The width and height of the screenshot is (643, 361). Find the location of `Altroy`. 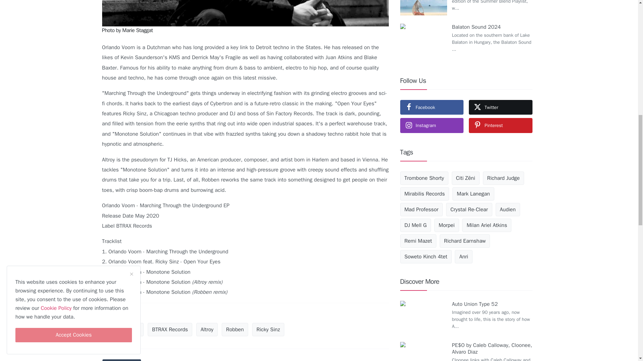

Altroy is located at coordinates (207, 329).